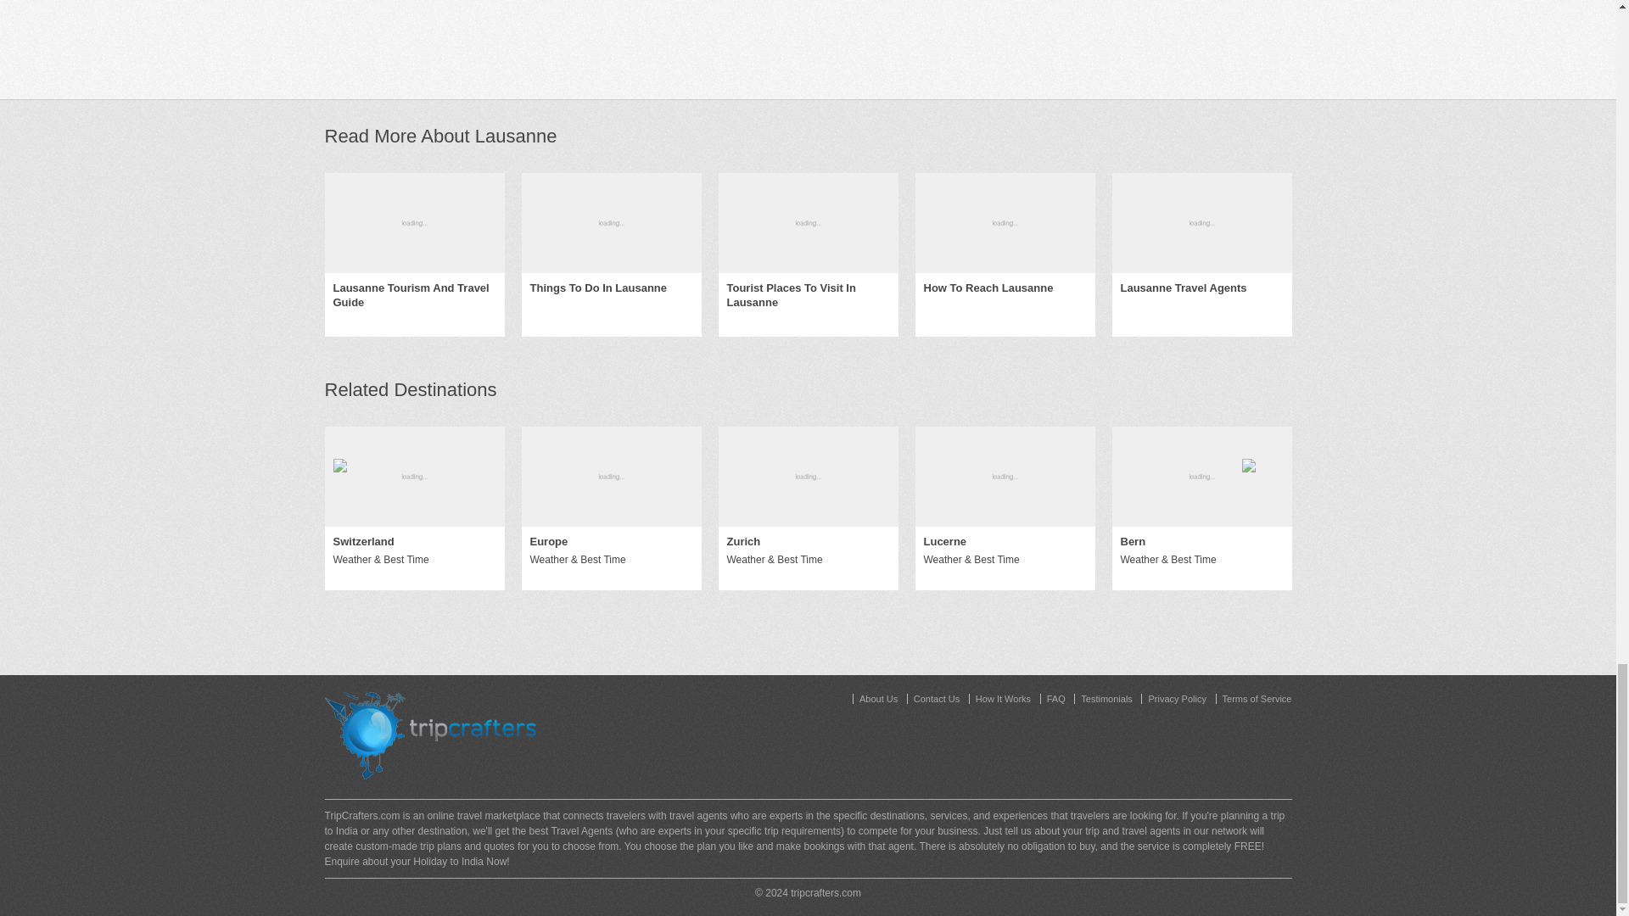 This screenshot has height=916, width=1629. What do you see at coordinates (743, 542) in the screenshot?
I see `Zurich` at bounding box center [743, 542].